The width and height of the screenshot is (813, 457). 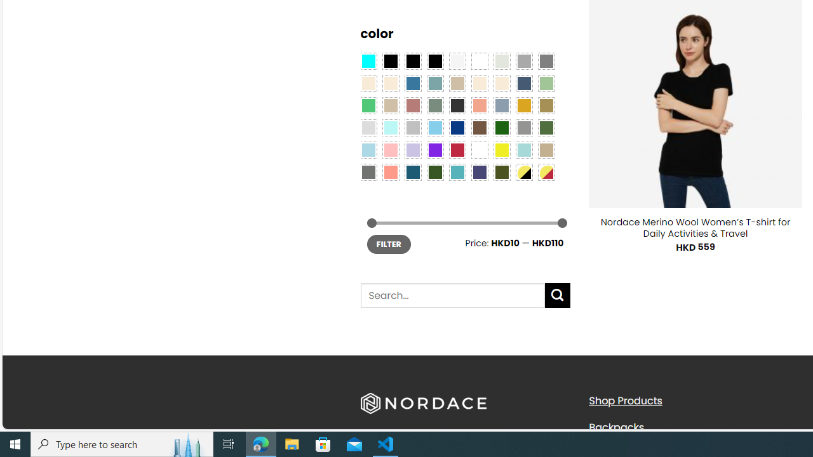 I want to click on Pink, so click(x=390, y=150).